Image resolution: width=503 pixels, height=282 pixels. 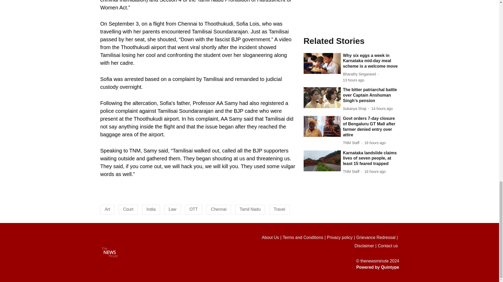 What do you see at coordinates (250, 209) in the screenshot?
I see `Tamil Nadu` at bounding box center [250, 209].